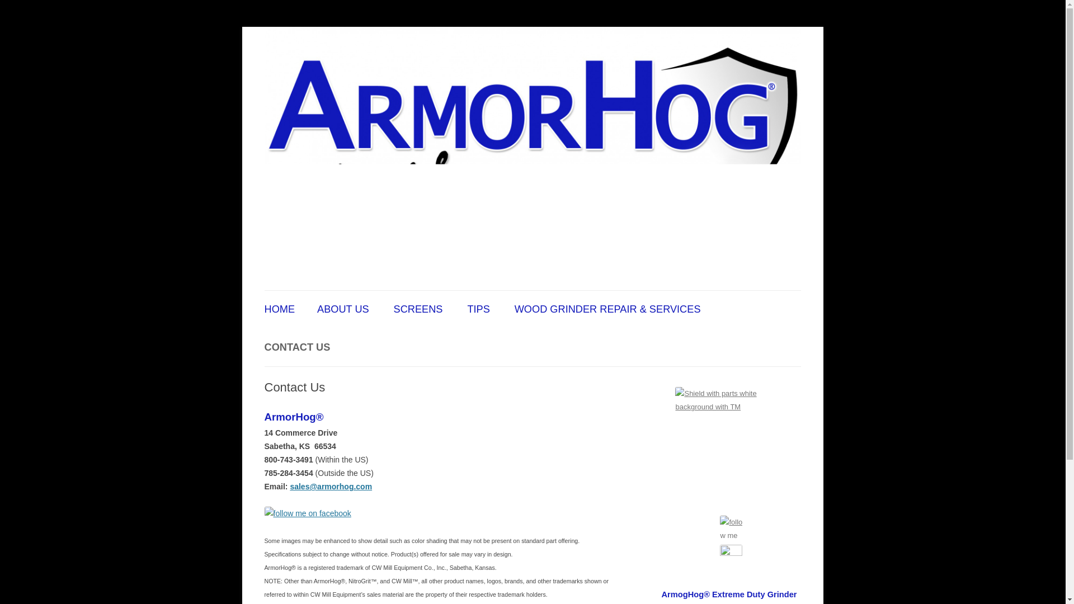 This screenshot has height=604, width=1074. Describe the element at coordinates (731, 527) in the screenshot. I see `Follow us on Facebook` at that location.